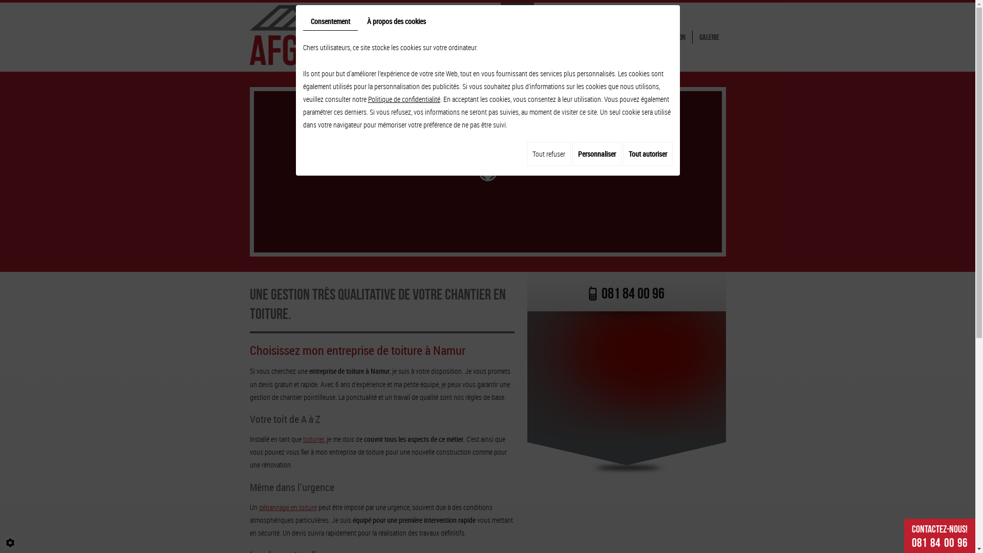  Describe the element at coordinates (709, 37) in the screenshot. I see `Galerie` at that location.